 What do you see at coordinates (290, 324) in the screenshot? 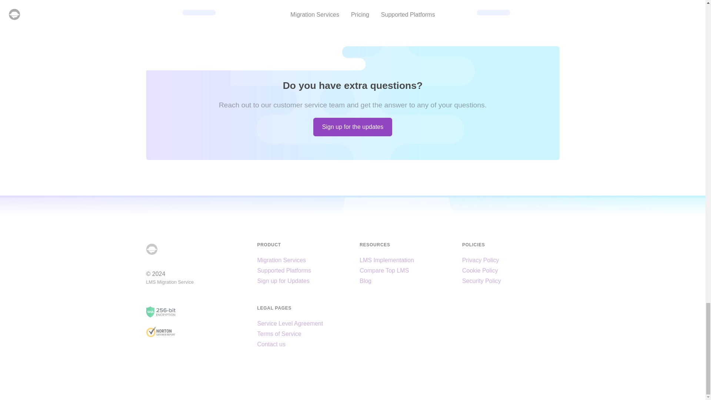
I see `Service Level Agreement` at bounding box center [290, 324].